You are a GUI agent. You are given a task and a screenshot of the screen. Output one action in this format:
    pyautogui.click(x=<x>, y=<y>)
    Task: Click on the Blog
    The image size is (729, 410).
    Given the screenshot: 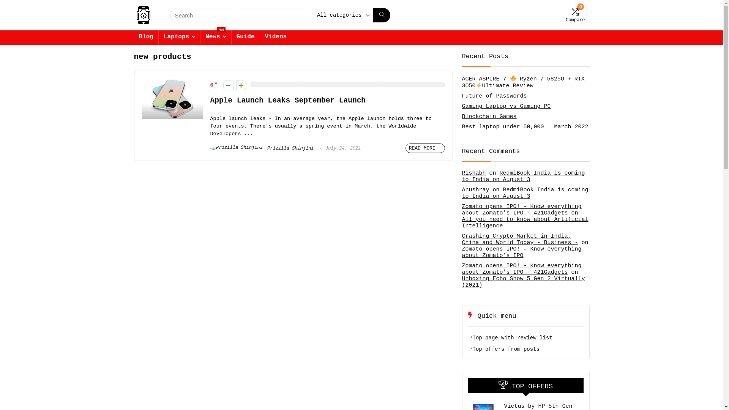 What is the action you would take?
    pyautogui.click(x=146, y=38)
    